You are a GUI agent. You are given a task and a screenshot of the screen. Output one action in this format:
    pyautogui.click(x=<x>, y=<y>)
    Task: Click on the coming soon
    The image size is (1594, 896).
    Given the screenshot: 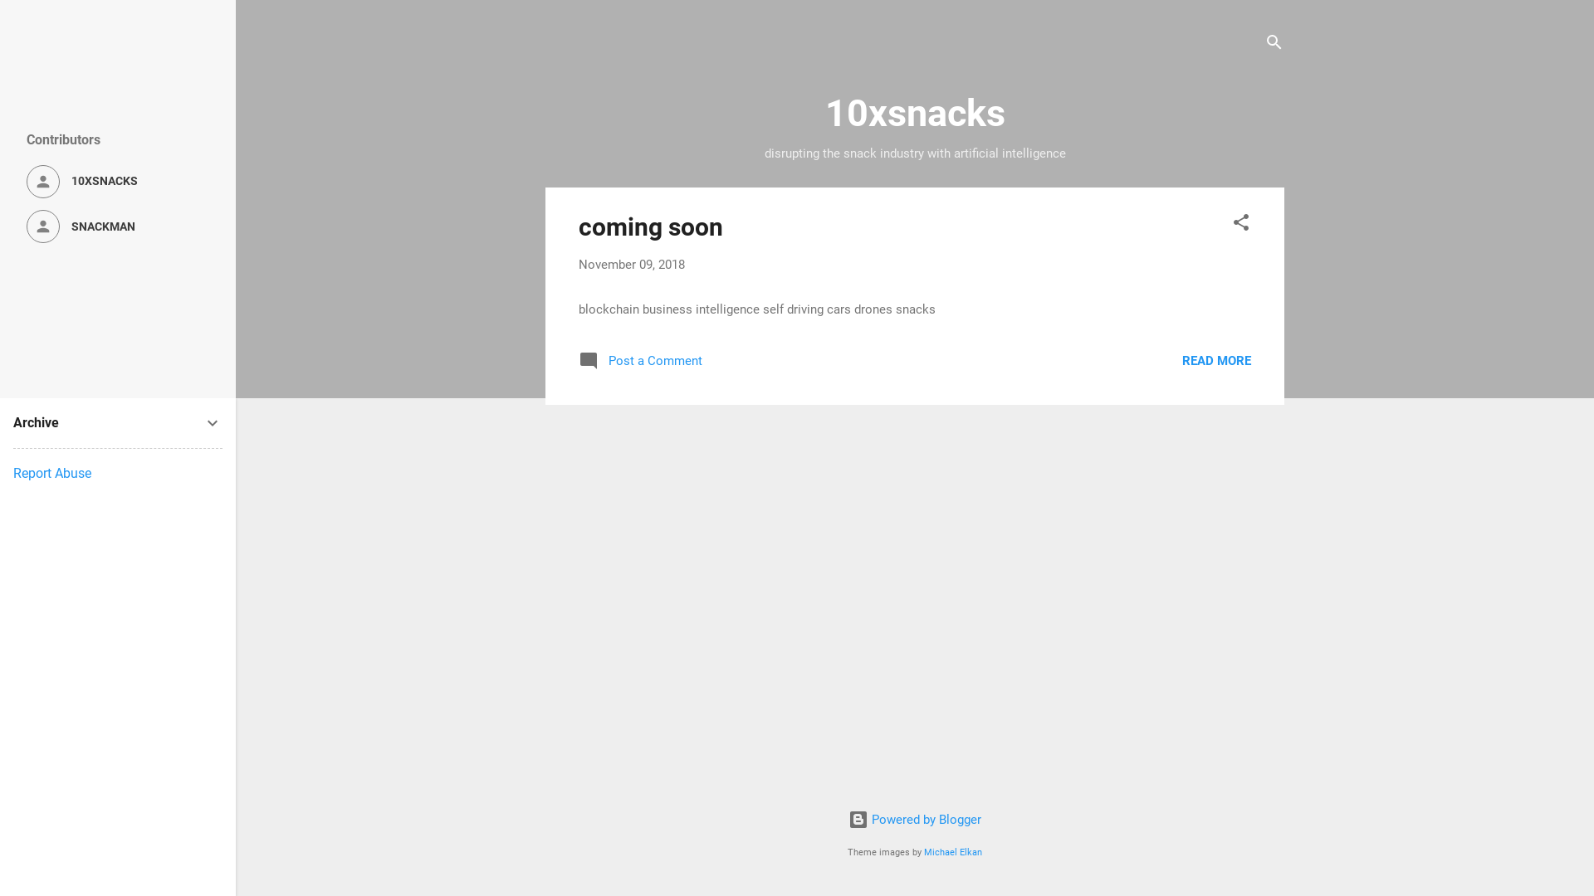 What is the action you would take?
    pyautogui.click(x=651, y=227)
    